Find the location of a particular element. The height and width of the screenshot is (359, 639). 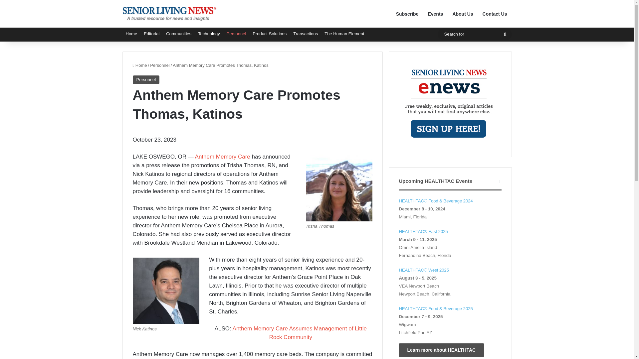

Contact Us is located at coordinates (495, 14).